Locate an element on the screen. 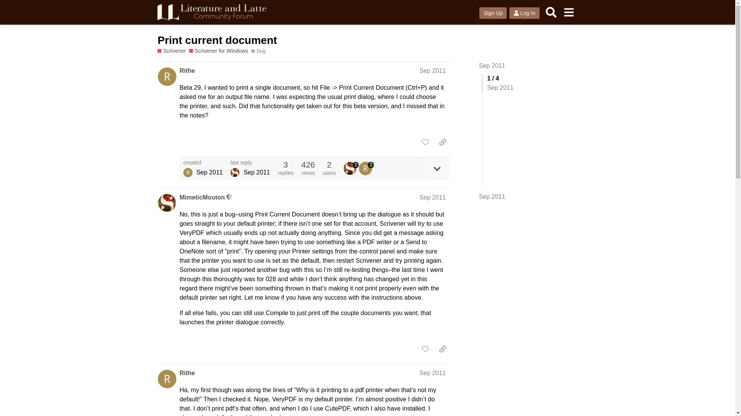  Rithe is located at coordinates (188, 173).